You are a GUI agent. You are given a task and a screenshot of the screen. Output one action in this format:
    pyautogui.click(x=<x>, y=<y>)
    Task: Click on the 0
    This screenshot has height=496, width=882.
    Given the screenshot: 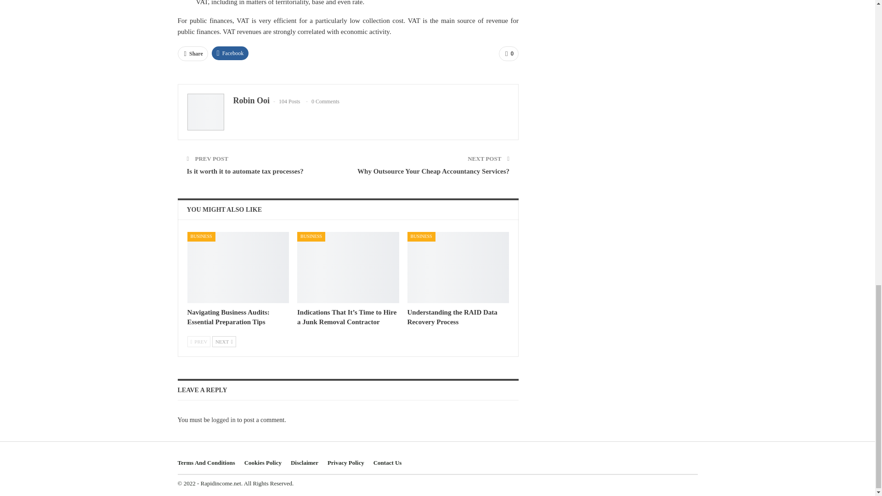 What is the action you would take?
    pyautogui.click(x=509, y=53)
    